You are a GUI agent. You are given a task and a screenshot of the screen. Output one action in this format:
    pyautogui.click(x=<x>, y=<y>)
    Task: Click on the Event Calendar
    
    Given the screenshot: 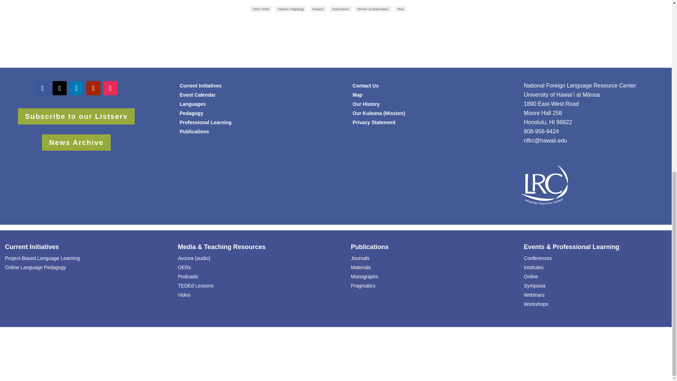 What is the action you would take?
    pyautogui.click(x=198, y=95)
    